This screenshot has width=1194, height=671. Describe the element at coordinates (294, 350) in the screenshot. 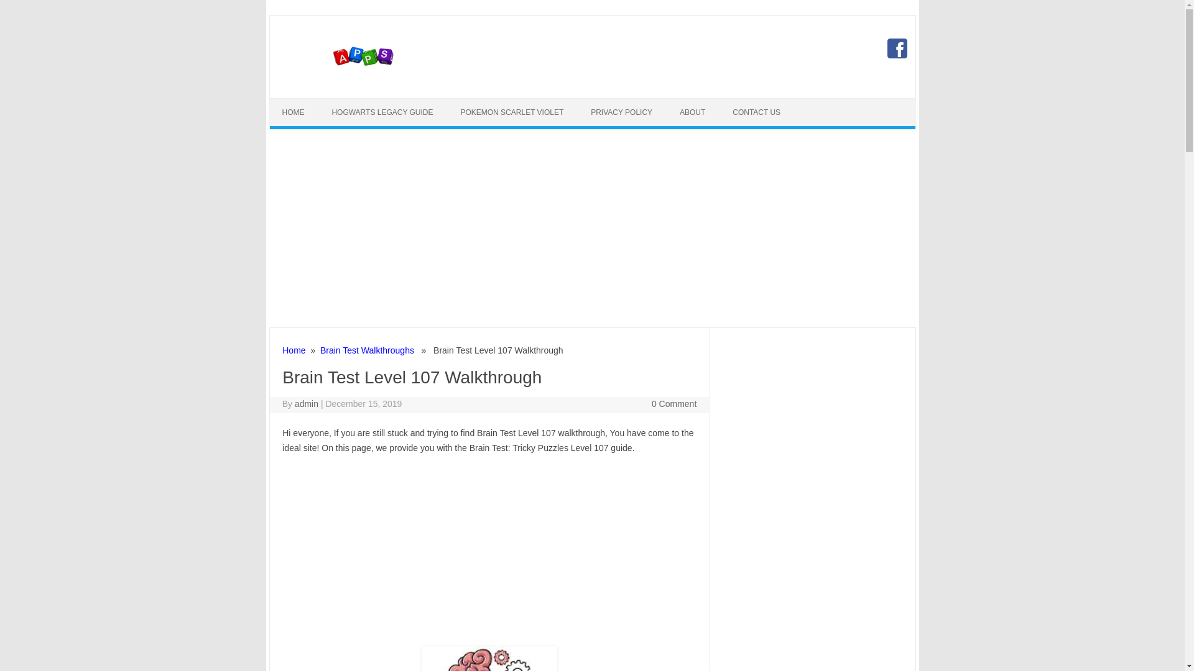

I see `Home` at that location.